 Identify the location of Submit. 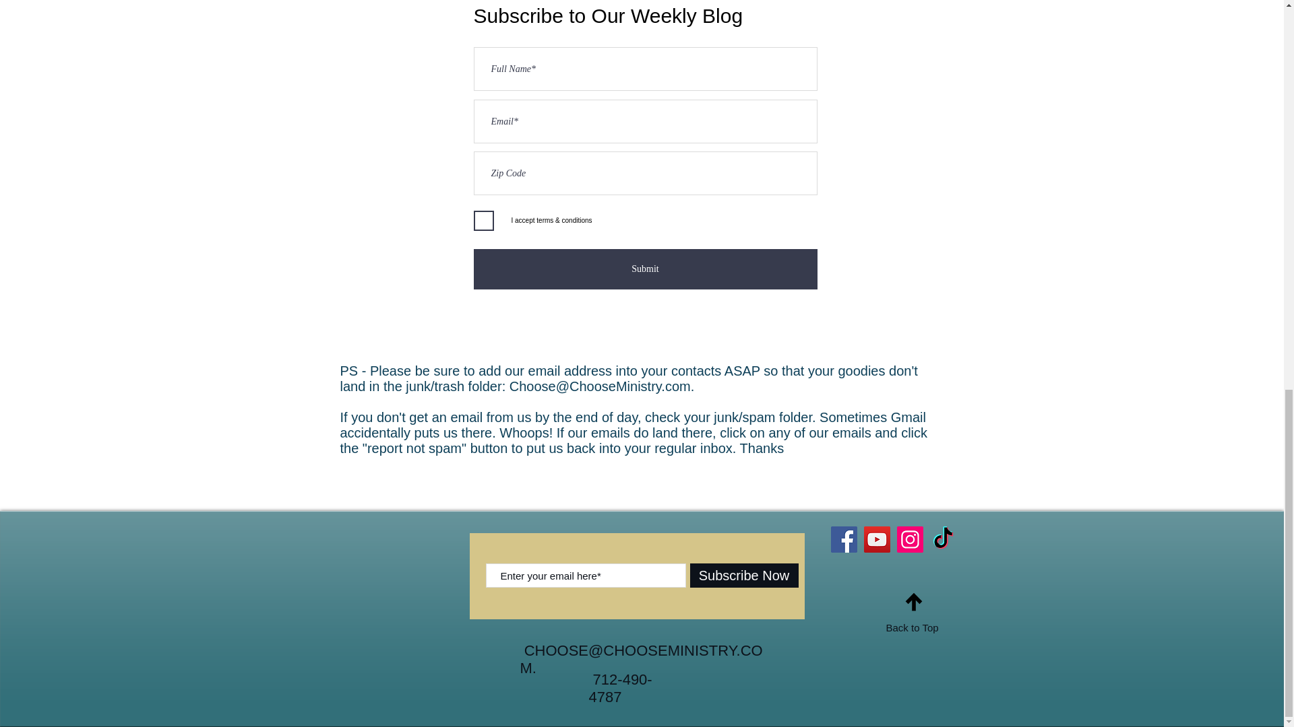
(644, 269).